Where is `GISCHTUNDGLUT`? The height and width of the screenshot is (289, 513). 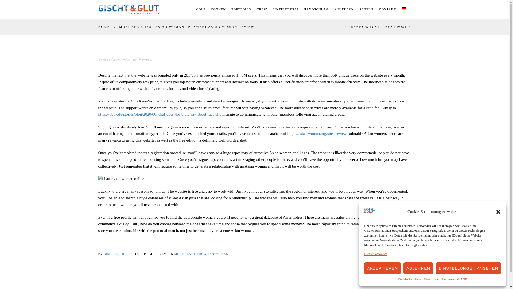
GISCHTUNDGLUT is located at coordinates (118, 254).